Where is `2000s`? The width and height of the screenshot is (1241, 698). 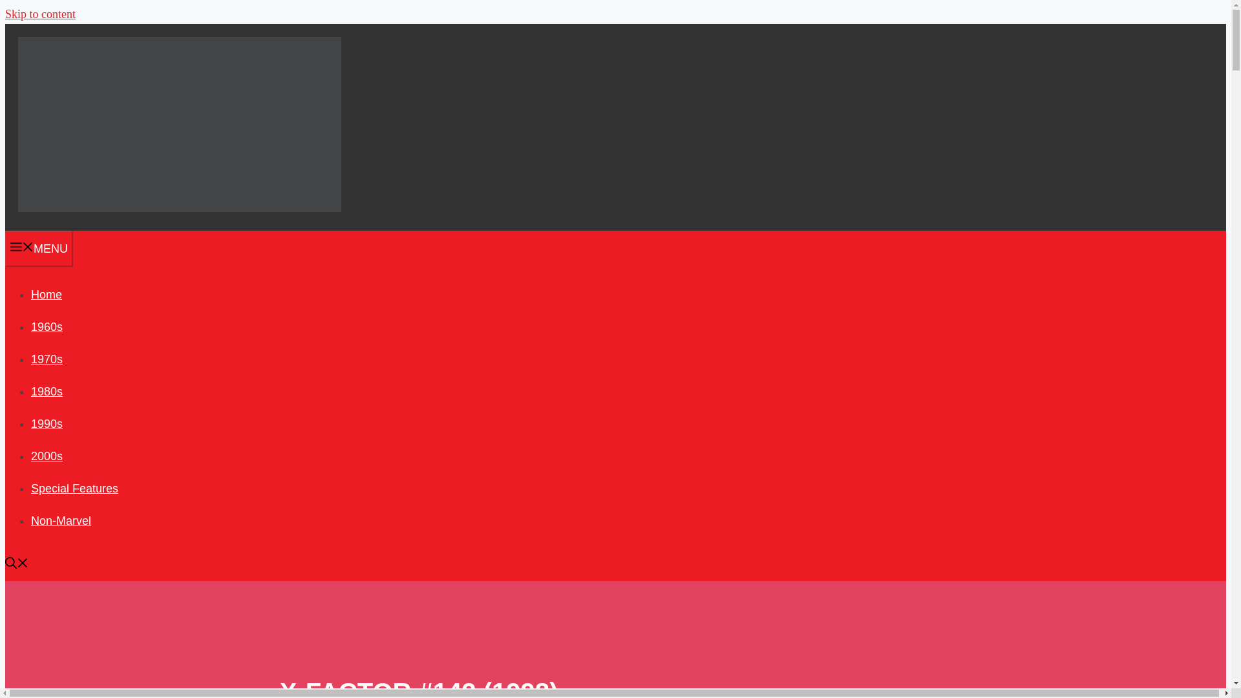
2000s is located at coordinates (47, 456).